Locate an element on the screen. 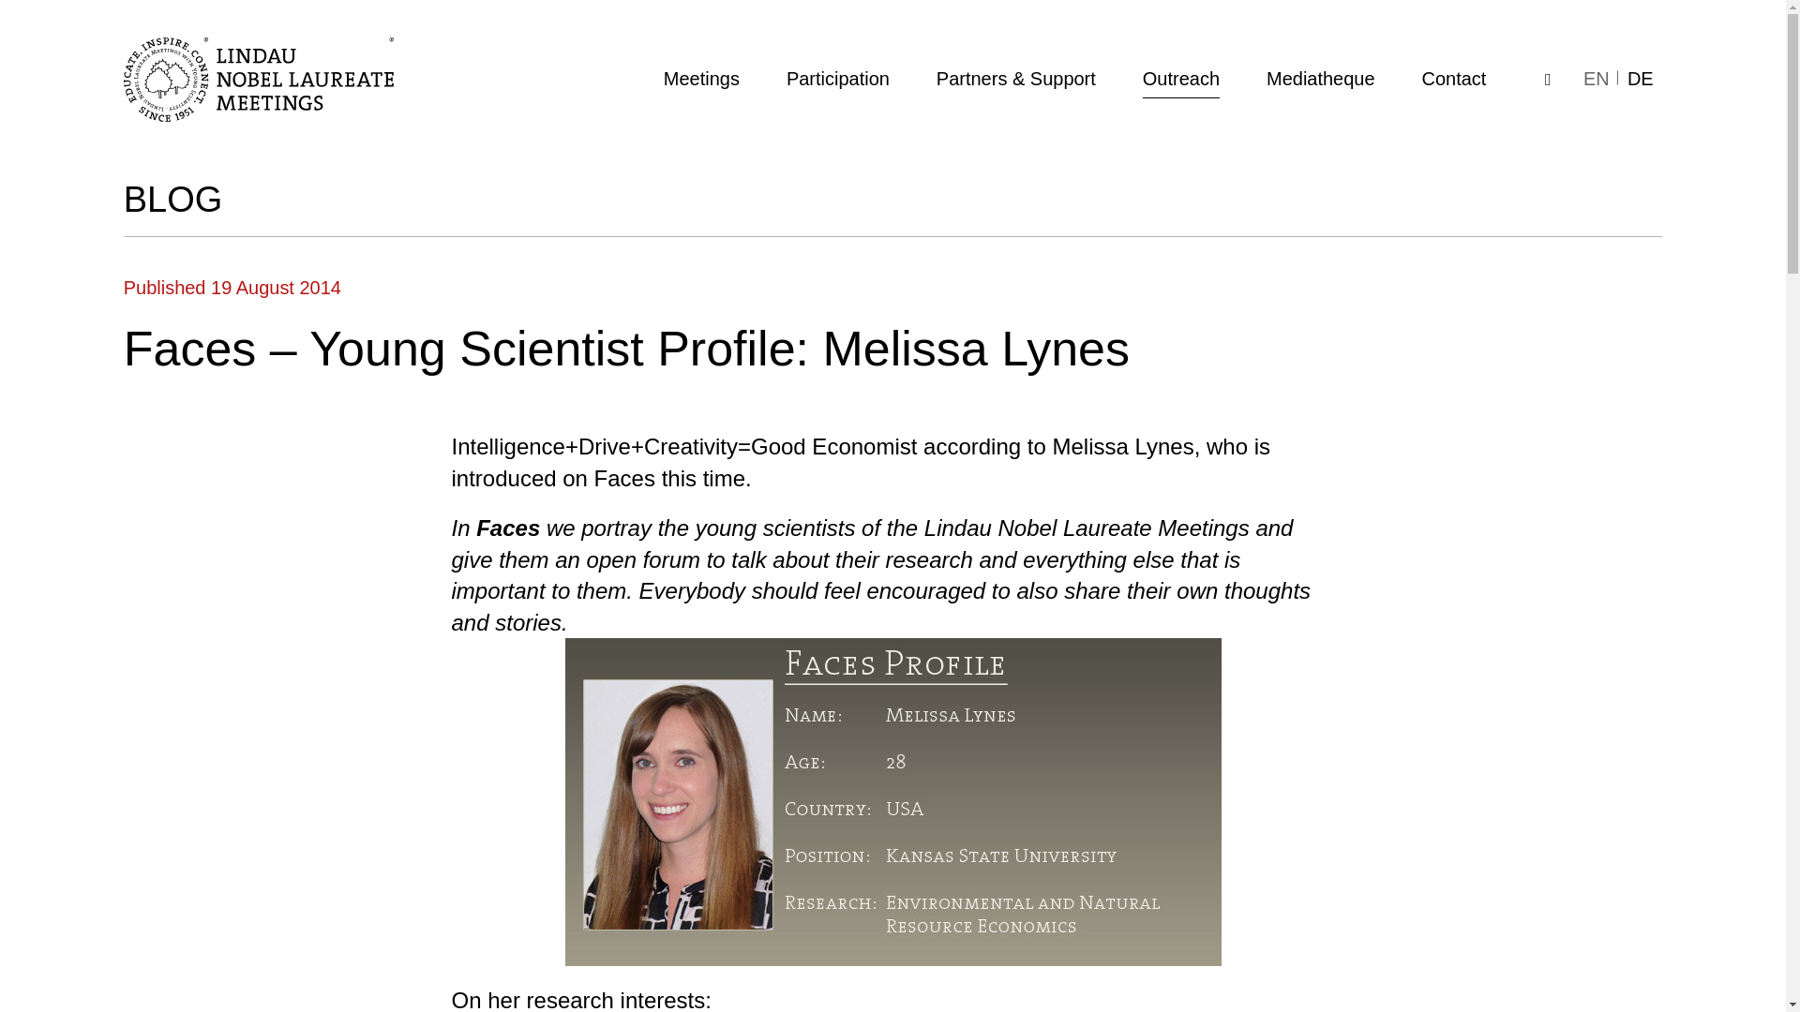 The image size is (1800, 1012). Mediatheque is located at coordinates (1320, 79).